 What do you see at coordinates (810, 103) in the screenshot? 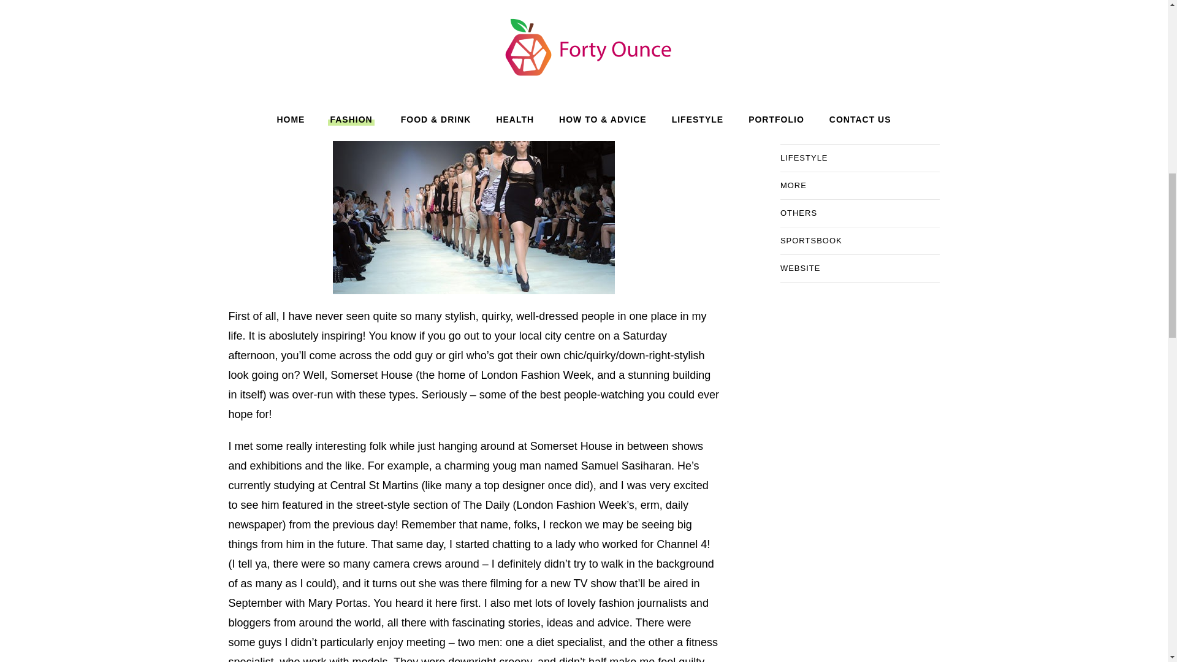
I see `HOME DECOR` at bounding box center [810, 103].